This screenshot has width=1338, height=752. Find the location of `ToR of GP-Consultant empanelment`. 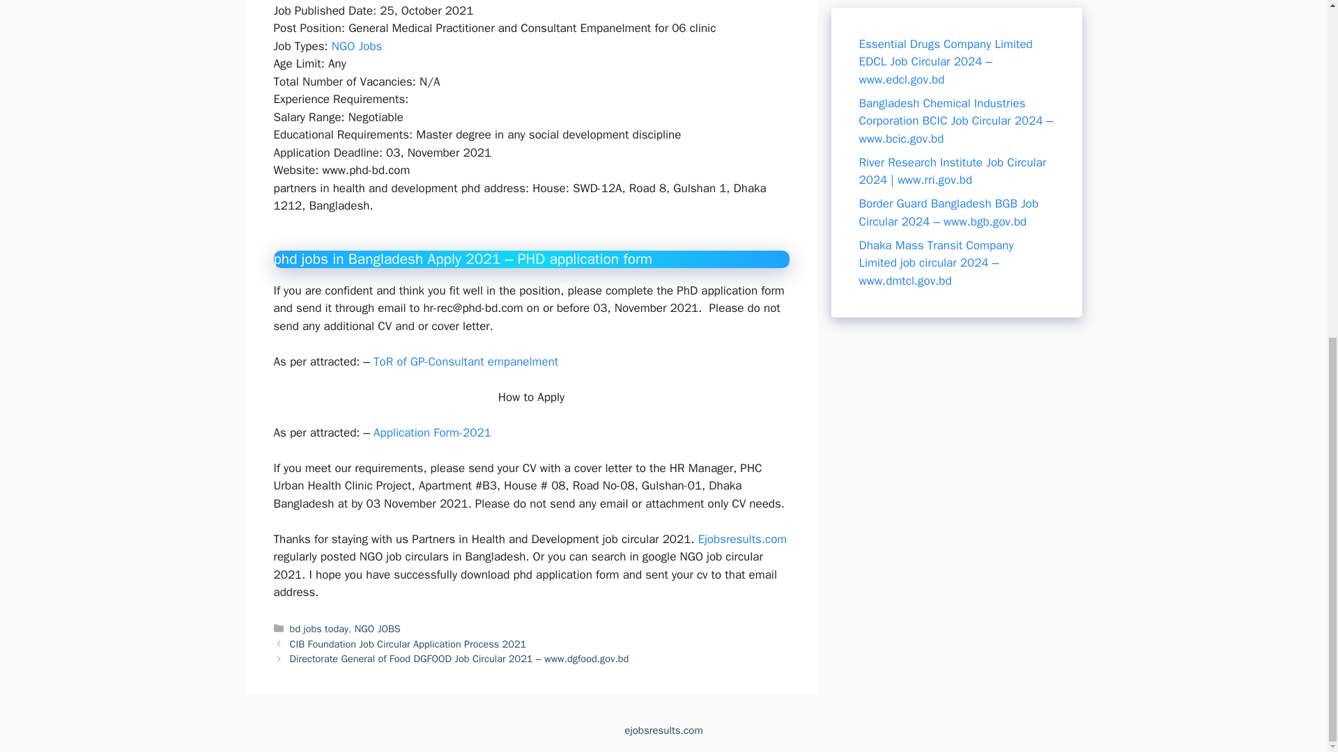

ToR of GP-Consultant empanelment is located at coordinates (466, 361).